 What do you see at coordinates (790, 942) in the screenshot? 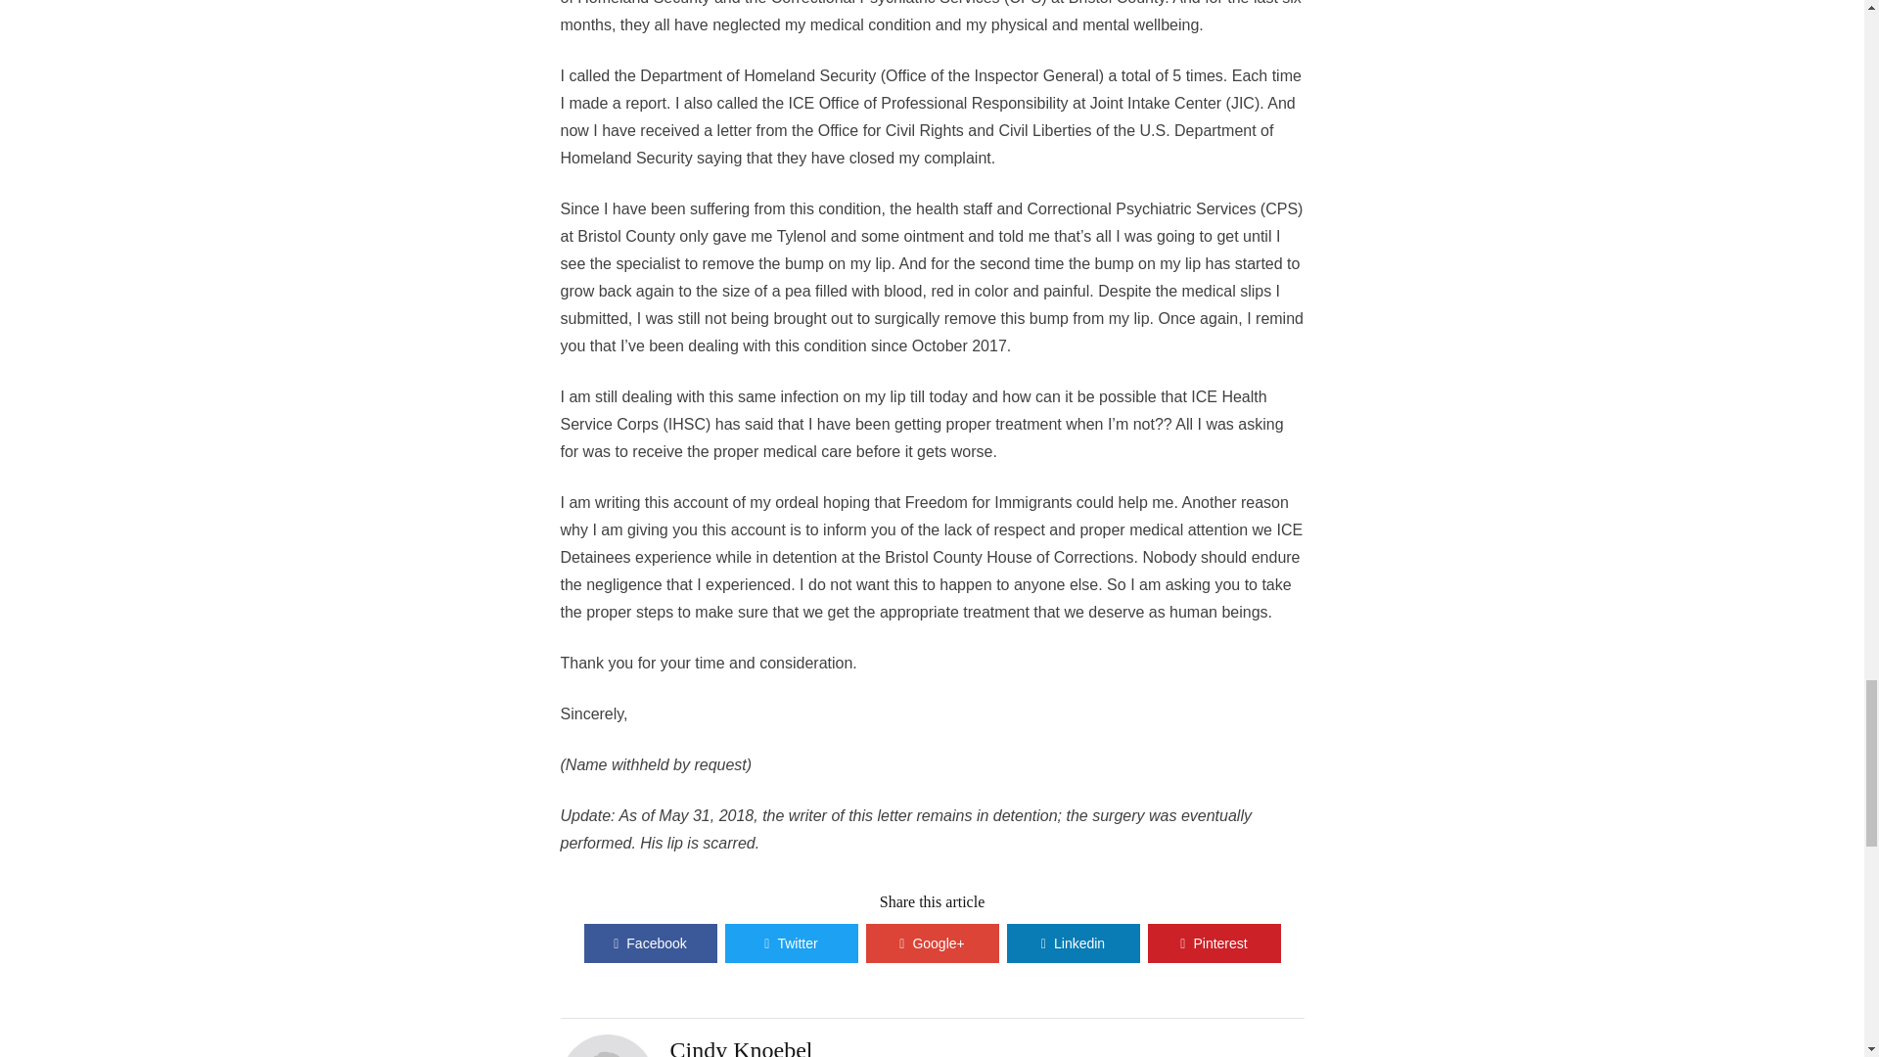
I see `Share on Twitter` at bounding box center [790, 942].